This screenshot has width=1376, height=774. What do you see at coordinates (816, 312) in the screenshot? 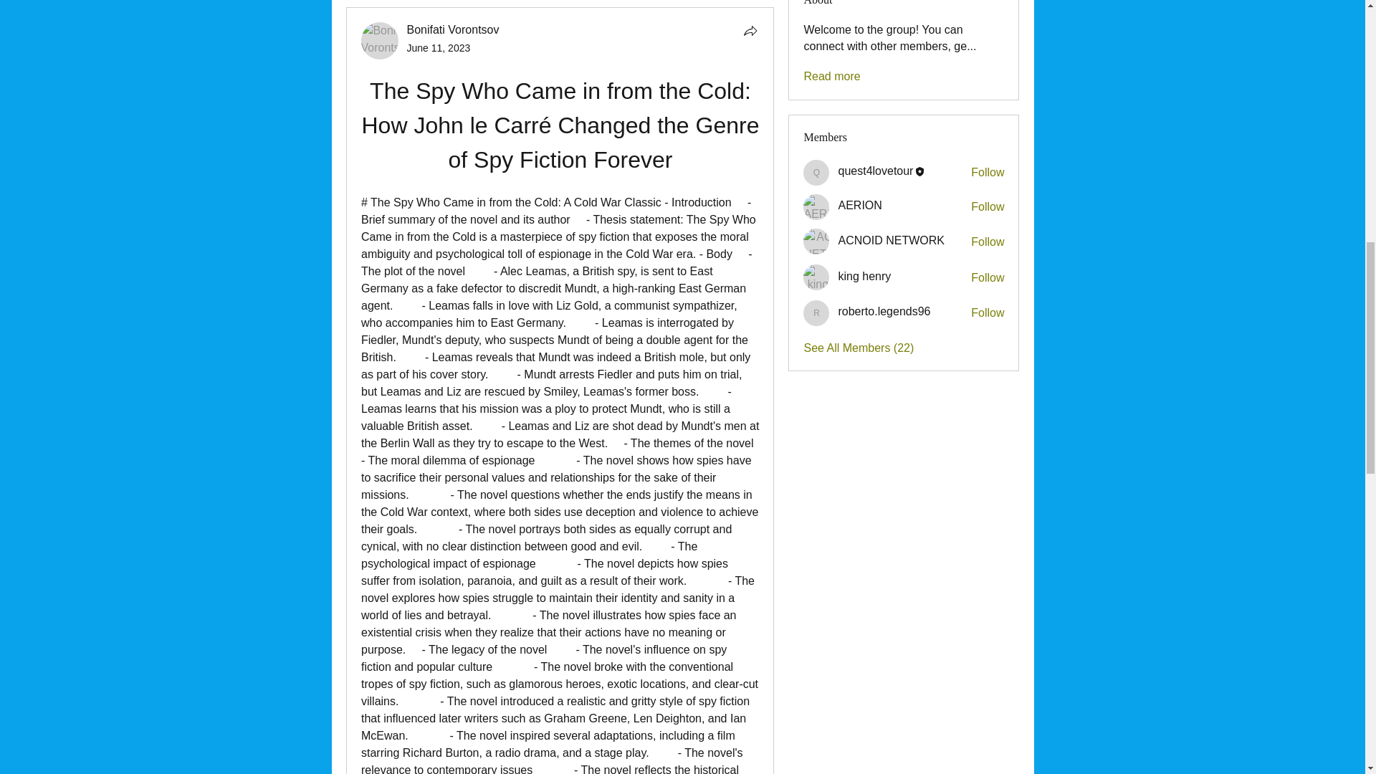
I see `roberto.legends96` at bounding box center [816, 312].